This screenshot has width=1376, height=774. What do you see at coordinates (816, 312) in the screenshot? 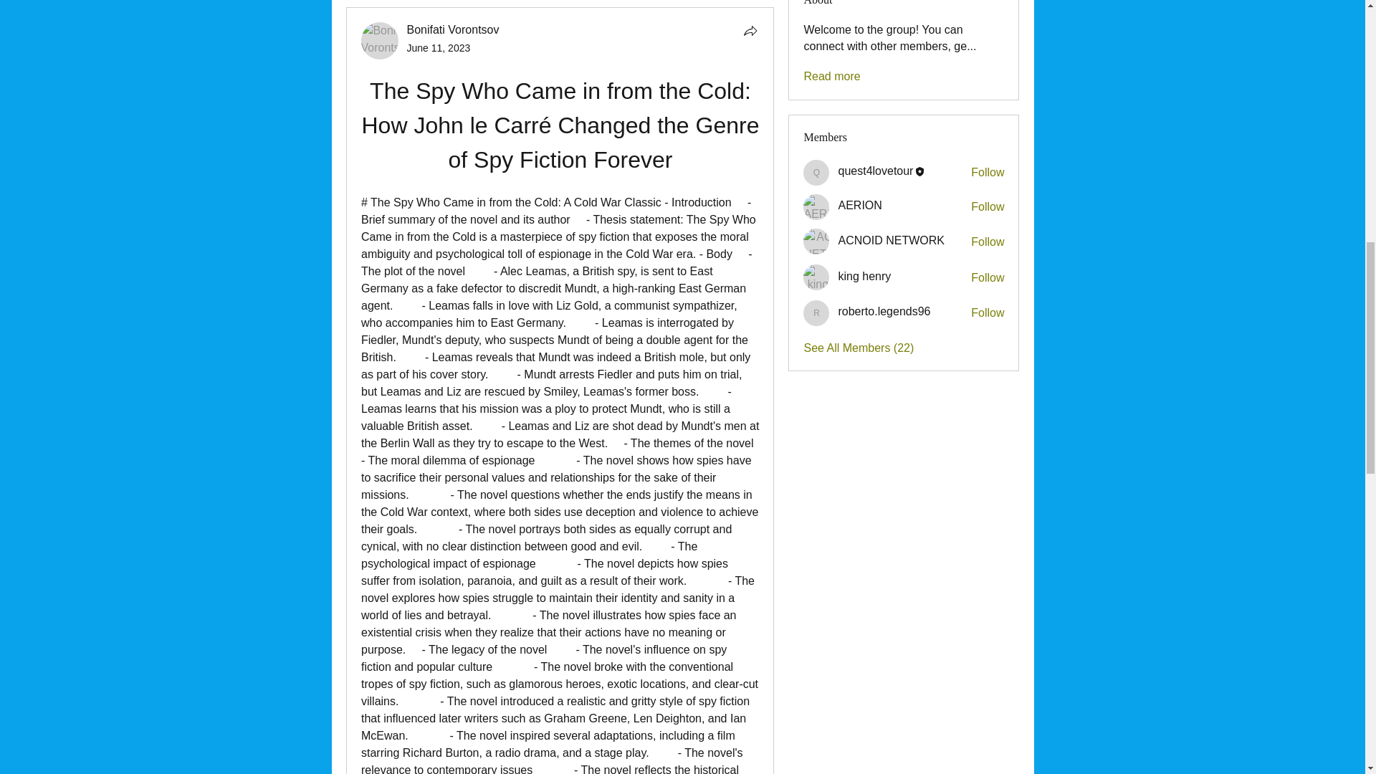
I see `roberto.legends96` at bounding box center [816, 312].